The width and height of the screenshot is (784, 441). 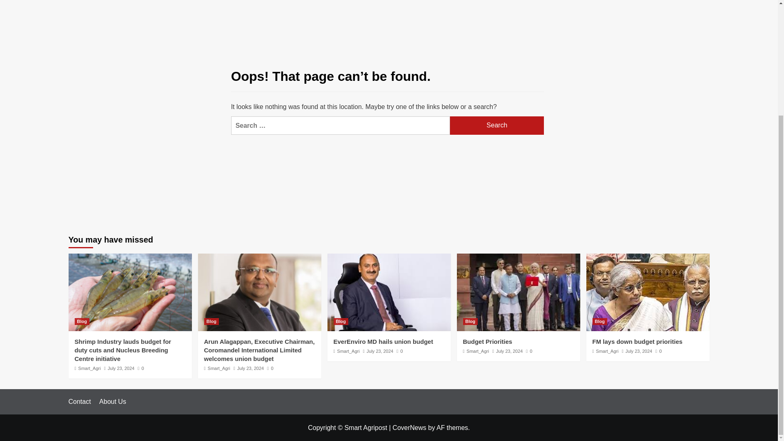 I want to click on Blog, so click(x=211, y=321).